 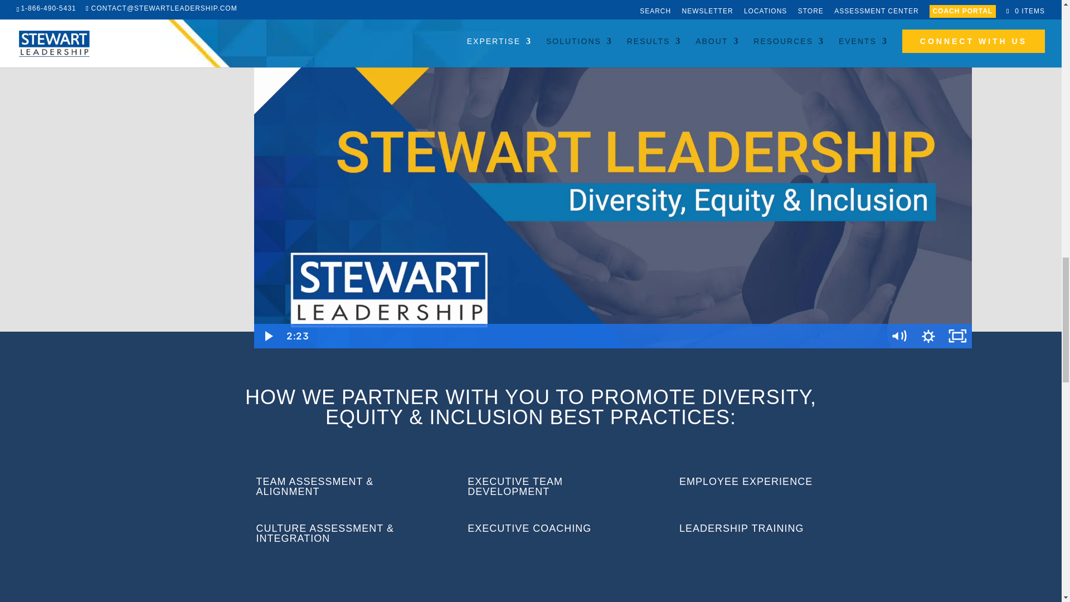 What do you see at coordinates (957, 336) in the screenshot?
I see `Fullscreen` at bounding box center [957, 336].